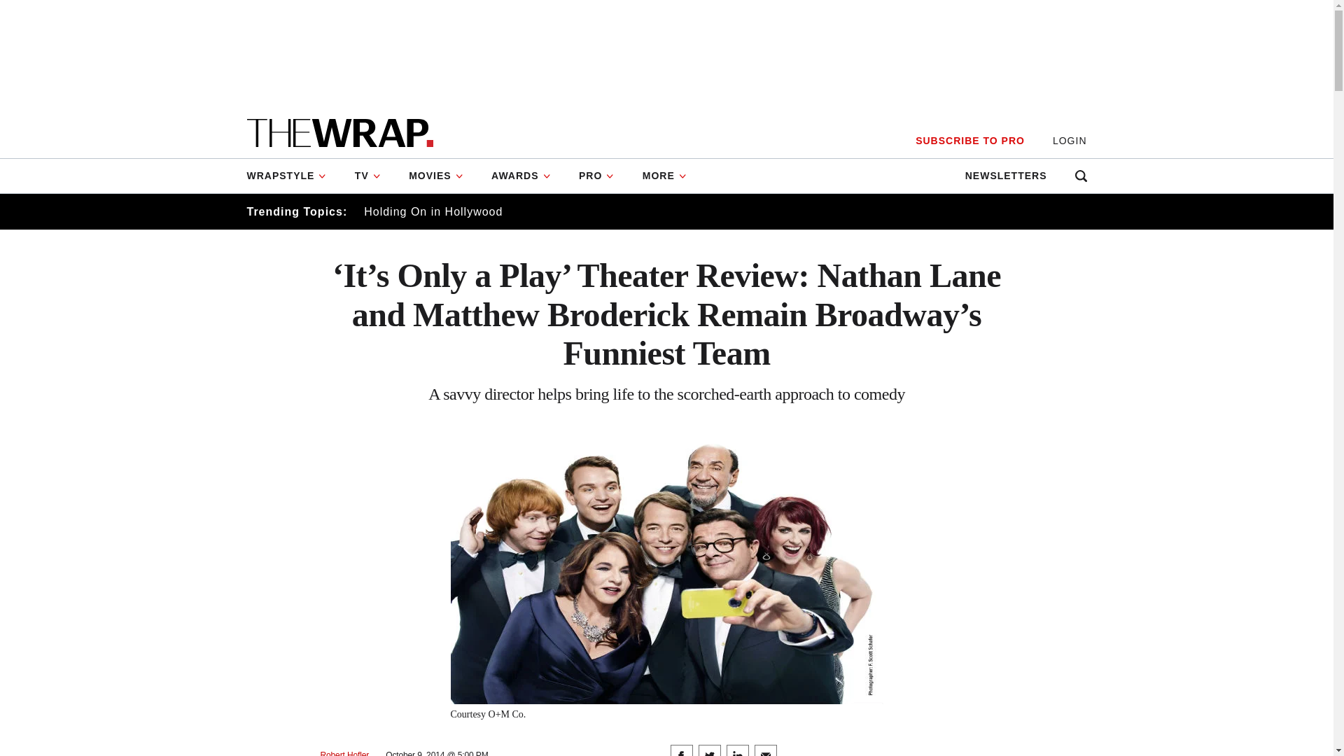 The width and height of the screenshot is (1344, 756). Describe the element at coordinates (368, 176) in the screenshot. I see `TV` at that location.